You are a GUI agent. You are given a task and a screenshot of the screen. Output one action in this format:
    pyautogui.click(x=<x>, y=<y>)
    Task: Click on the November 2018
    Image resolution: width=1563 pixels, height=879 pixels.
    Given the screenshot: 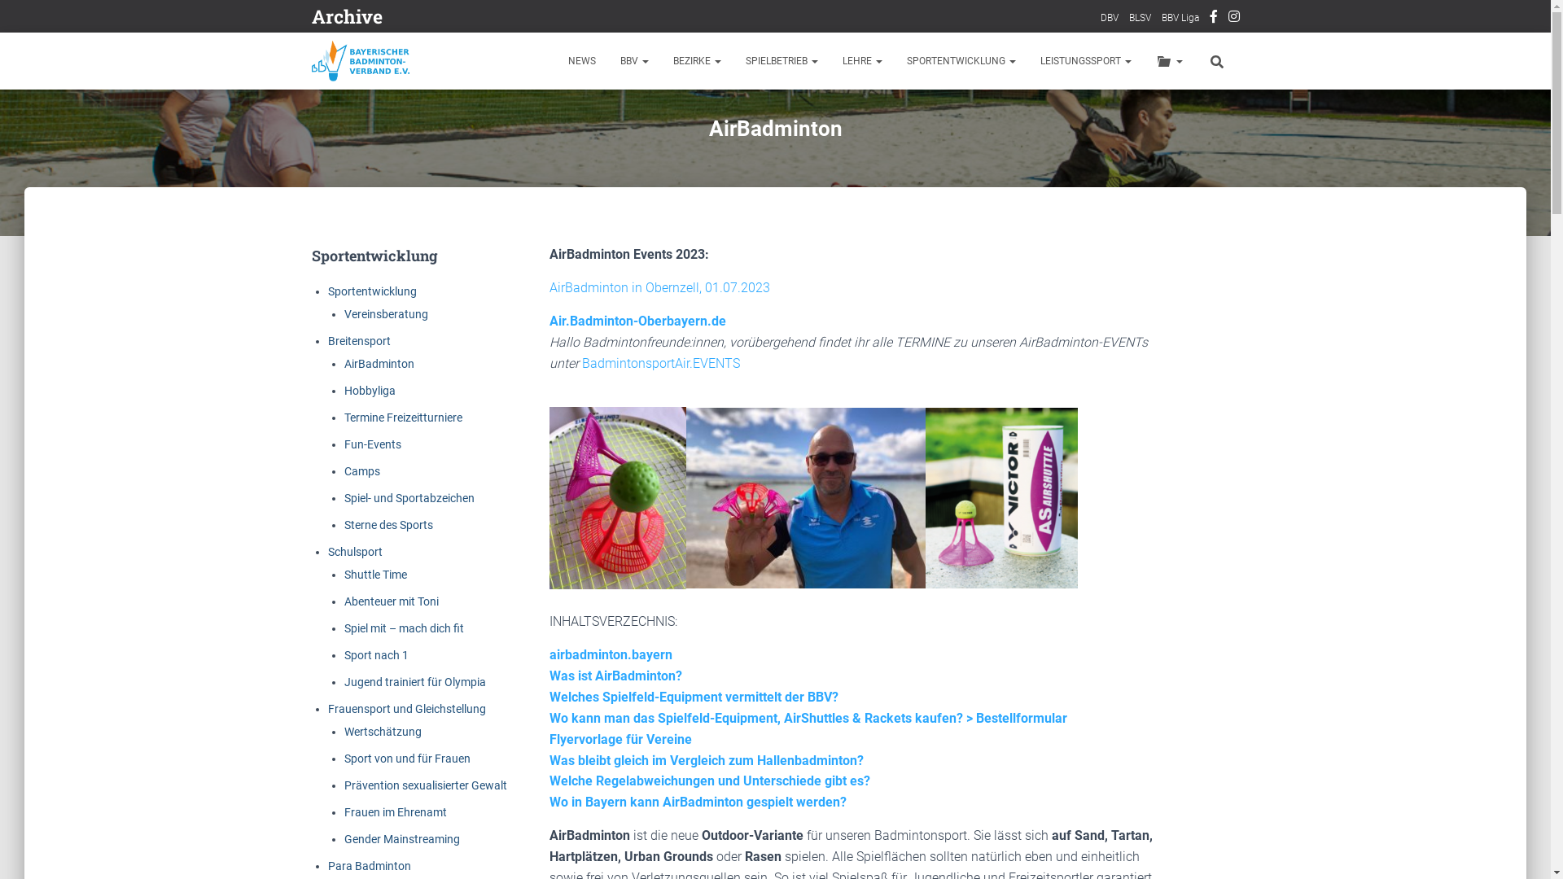 What is the action you would take?
    pyautogui.click(x=368, y=378)
    